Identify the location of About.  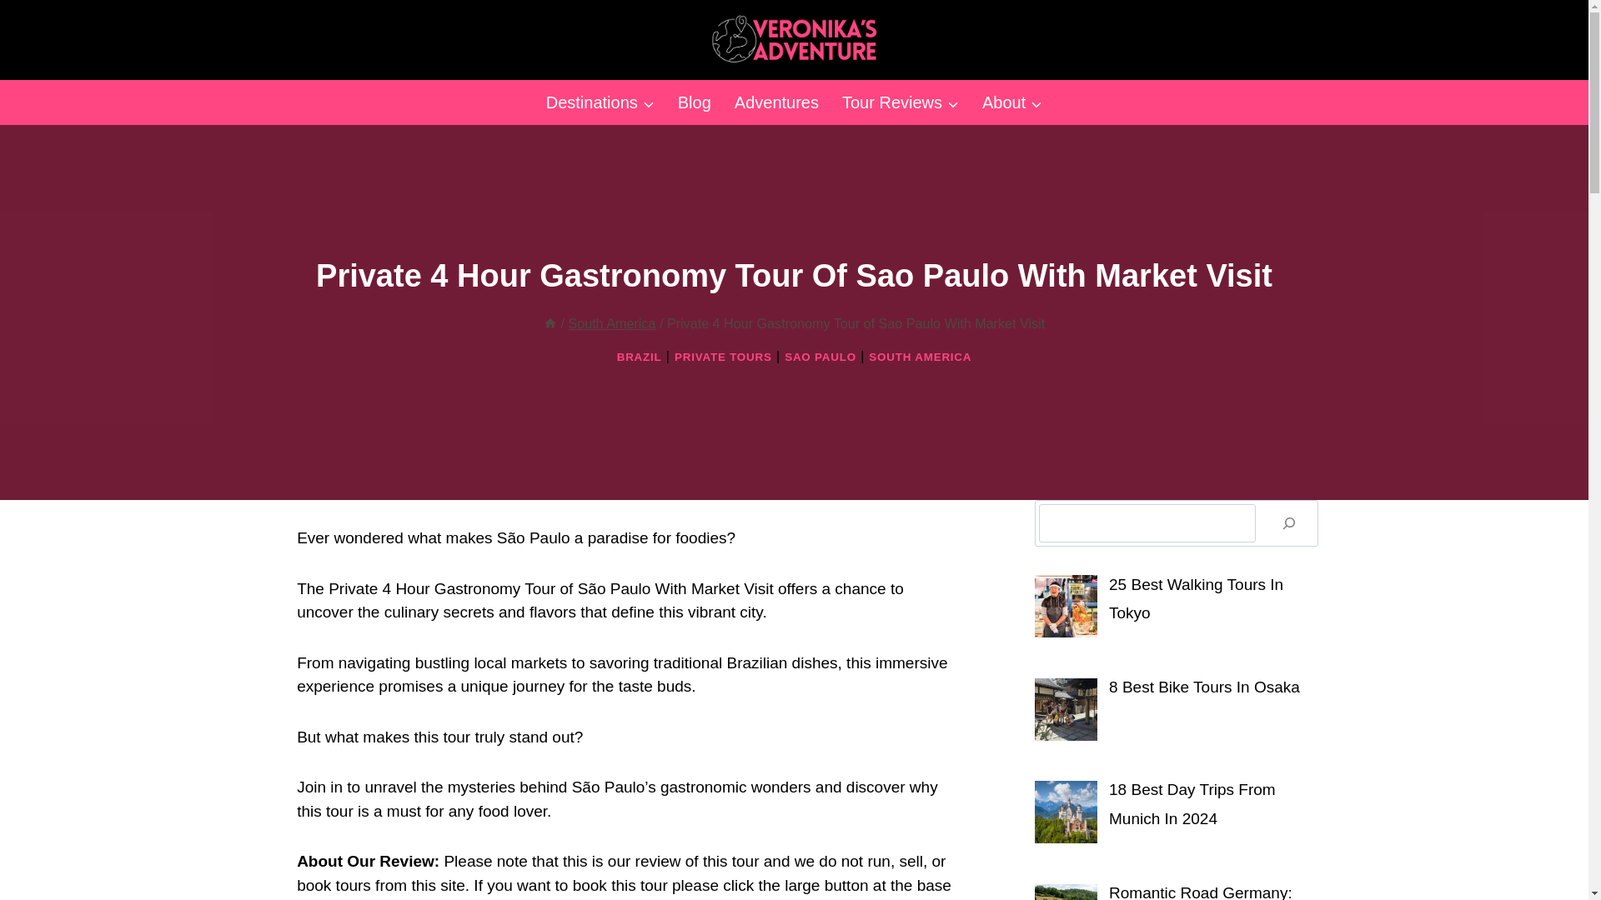
(1011, 102).